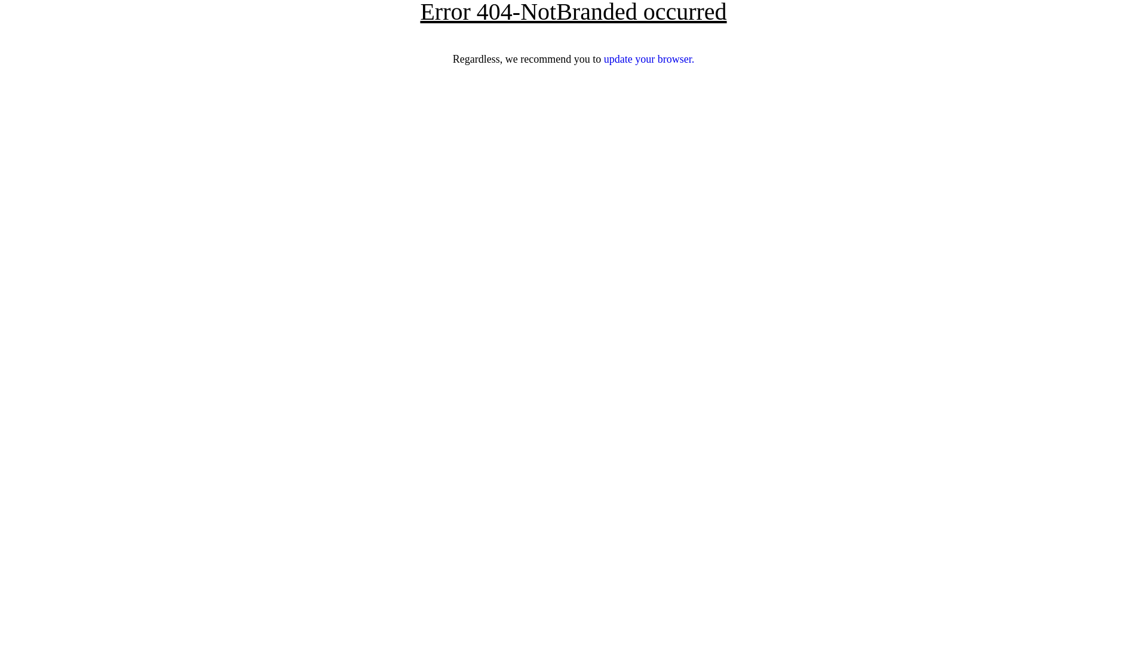 This screenshot has height=645, width=1147. What do you see at coordinates (649, 59) in the screenshot?
I see `update your browser.` at bounding box center [649, 59].